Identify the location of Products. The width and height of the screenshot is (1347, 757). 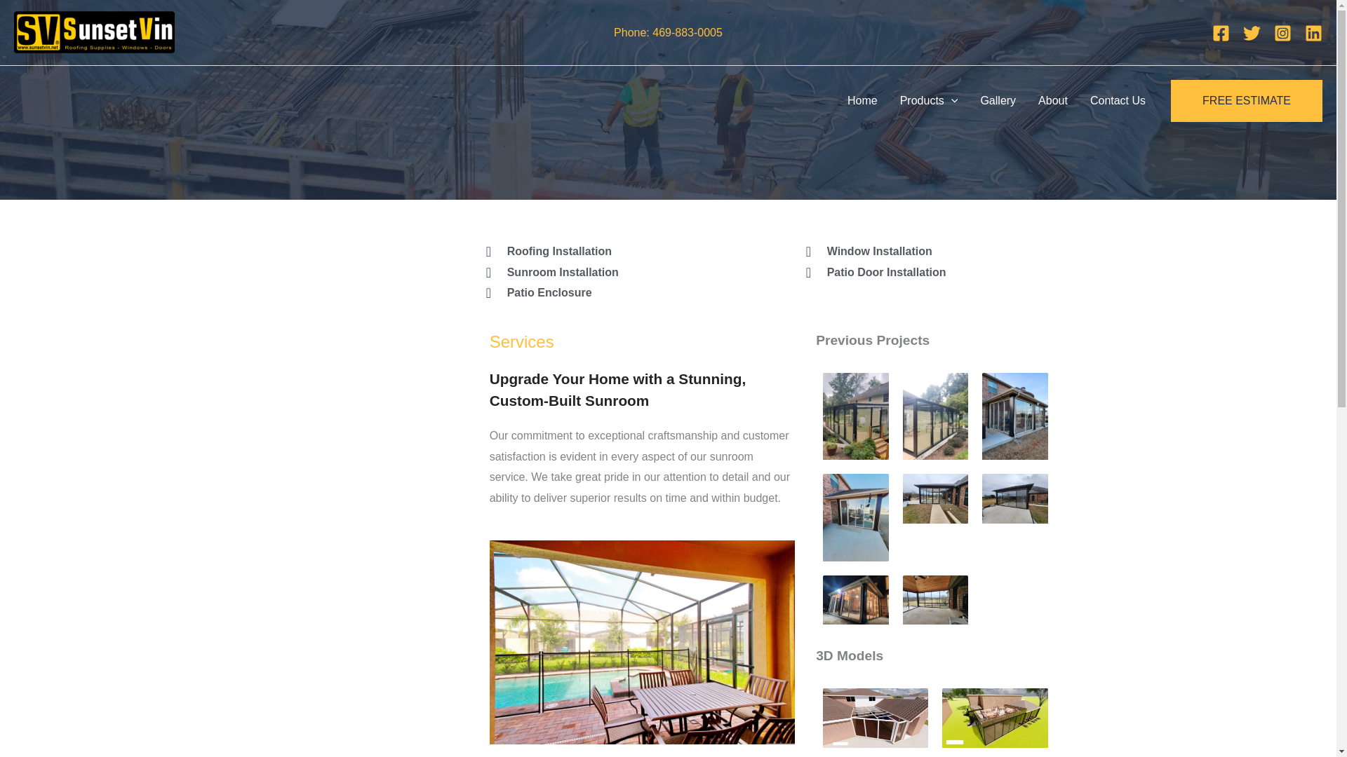
(929, 100).